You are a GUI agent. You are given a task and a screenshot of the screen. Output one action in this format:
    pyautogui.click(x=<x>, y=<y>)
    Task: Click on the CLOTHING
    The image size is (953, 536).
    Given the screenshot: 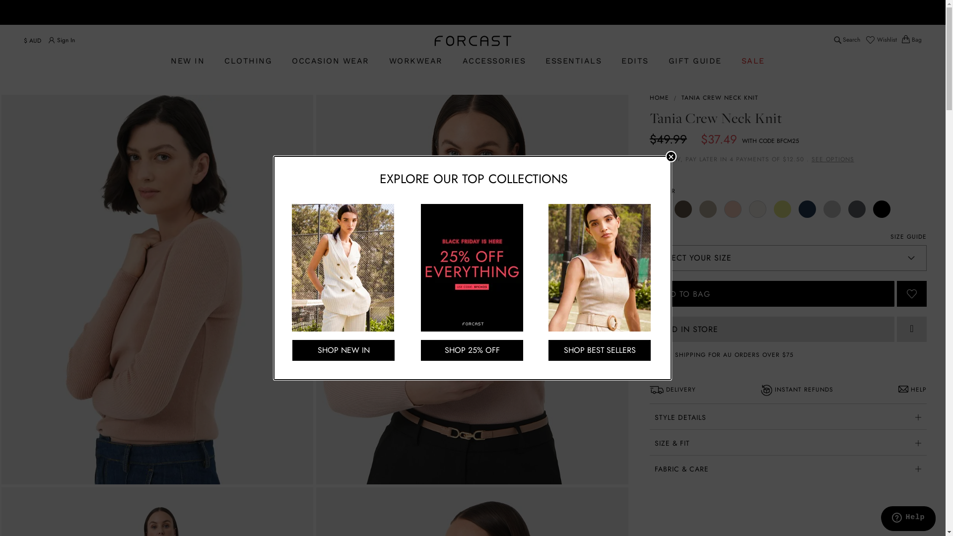 What is the action you would take?
    pyautogui.click(x=248, y=61)
    